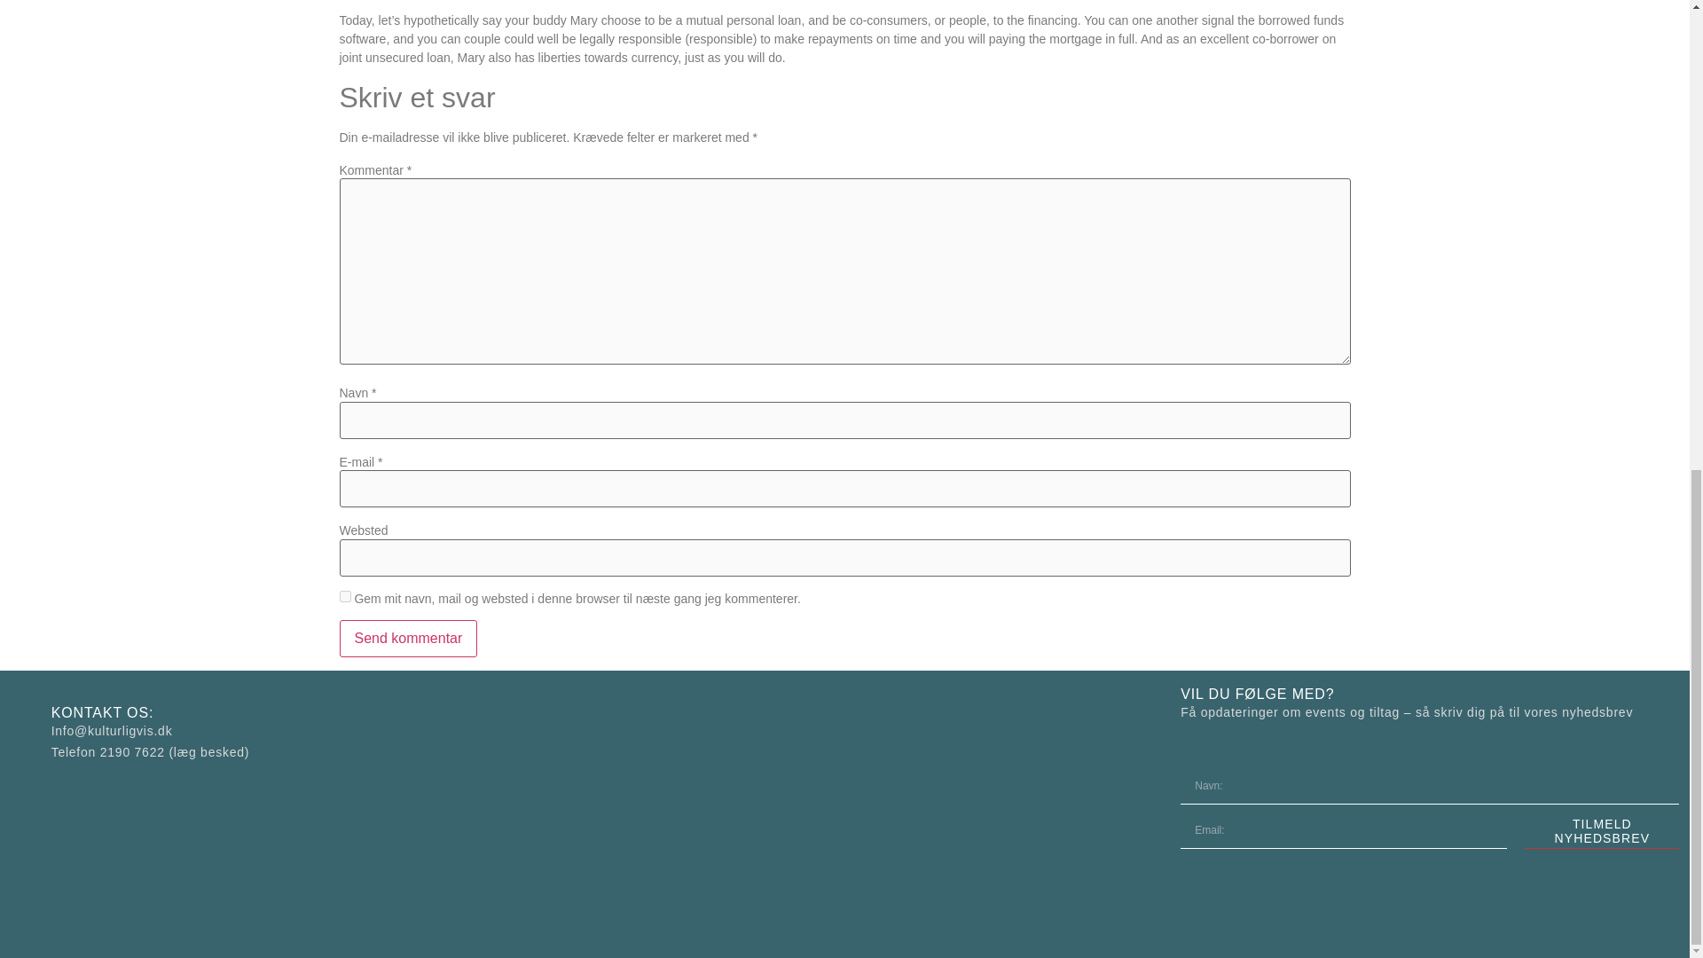 This screenshot has height=958, width=1703. Describe the element at coordinates (1602, 830) in the screenshot. I see `TILMELD NYHEDSBREV` at that location.